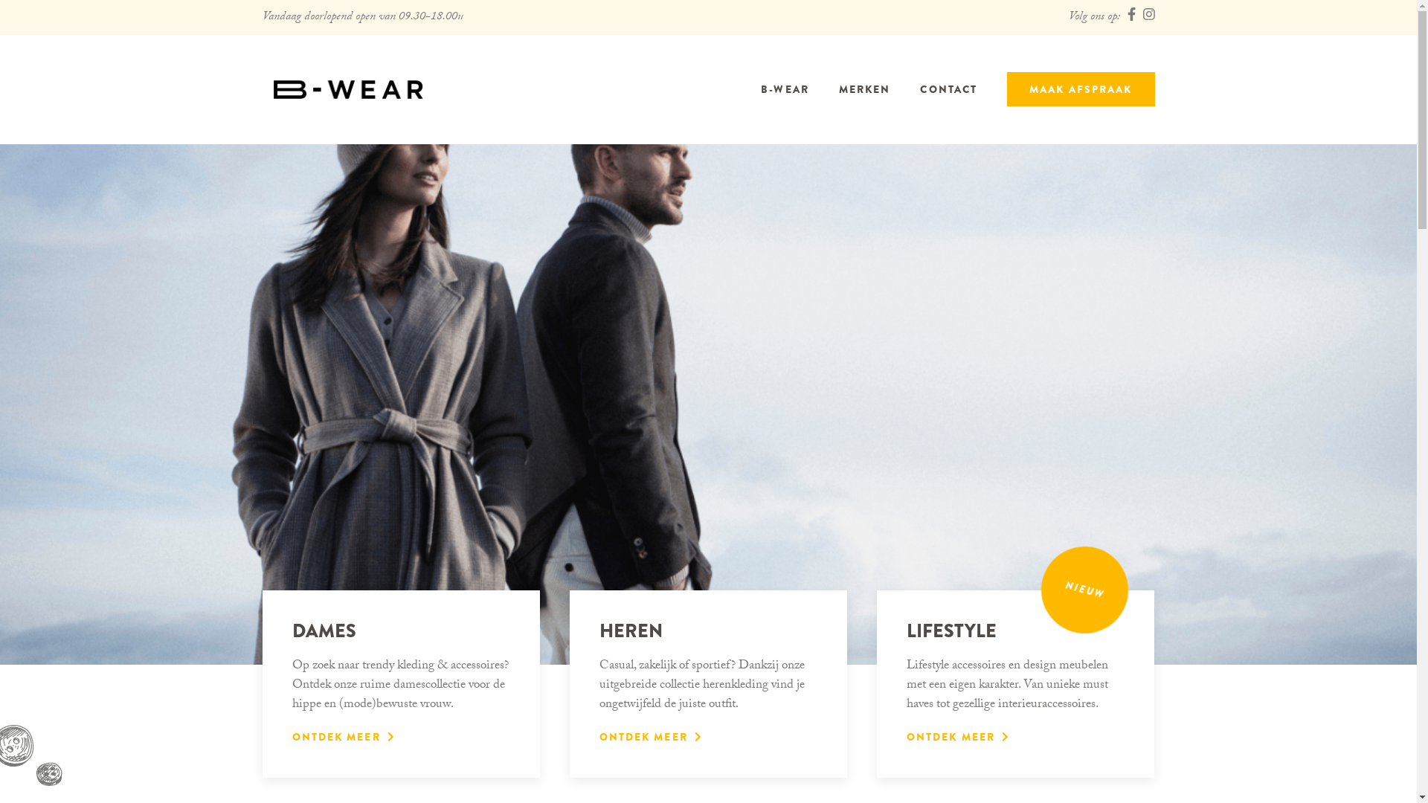  Describe the element at coordinates (650, 737) in the screenshot. I see `ONTDEK MEER` at that location.